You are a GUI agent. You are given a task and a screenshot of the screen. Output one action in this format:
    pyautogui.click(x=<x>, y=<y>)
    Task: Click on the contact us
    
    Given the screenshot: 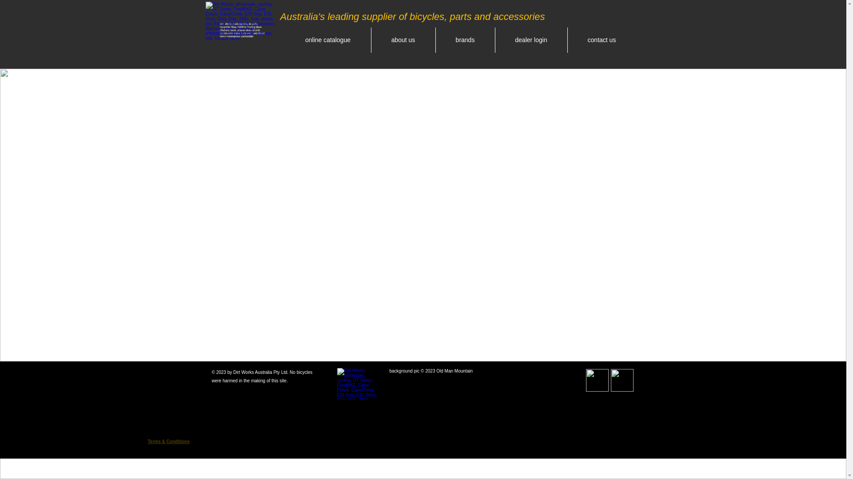 What is the action you would take?
    pyautogui.click(x=602, y=40)
    